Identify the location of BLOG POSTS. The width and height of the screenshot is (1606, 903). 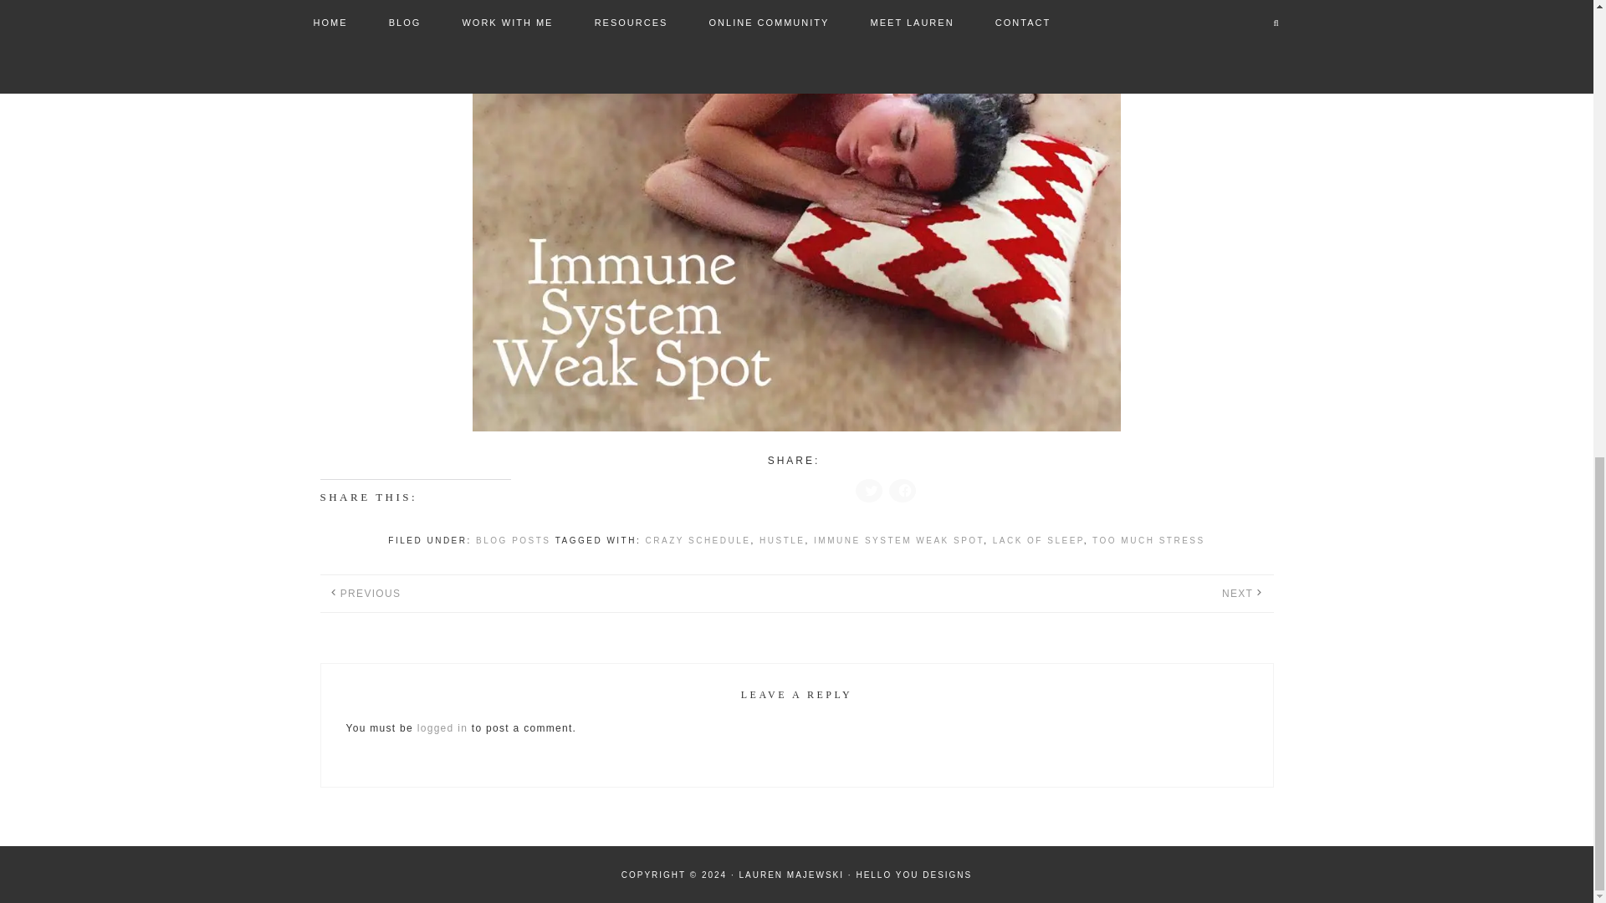
(513, 540).